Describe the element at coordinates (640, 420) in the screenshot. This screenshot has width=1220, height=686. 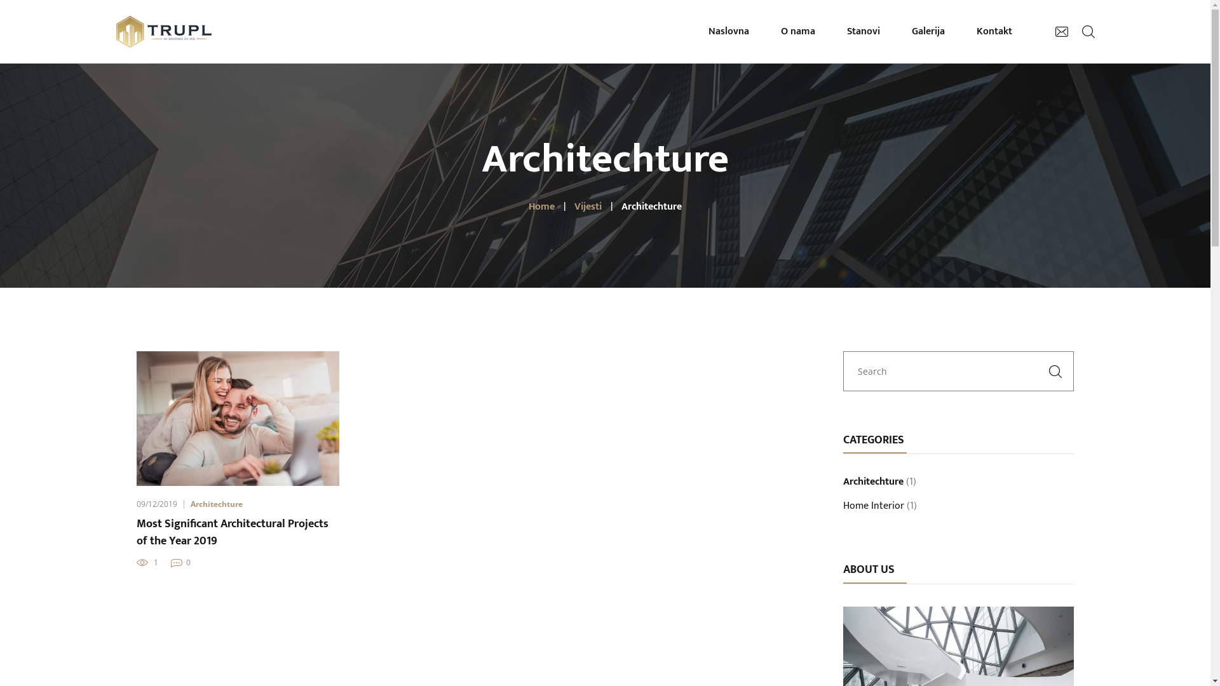
I see `Naslovna` at that location.